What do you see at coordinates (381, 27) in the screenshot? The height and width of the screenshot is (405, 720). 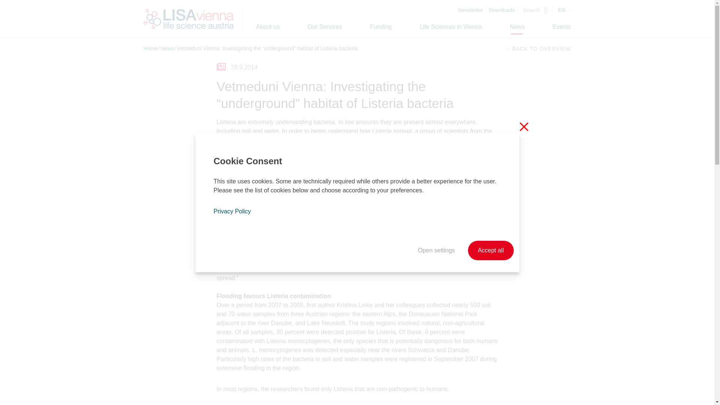 I see `Funding` at bounding box center [381, 27].